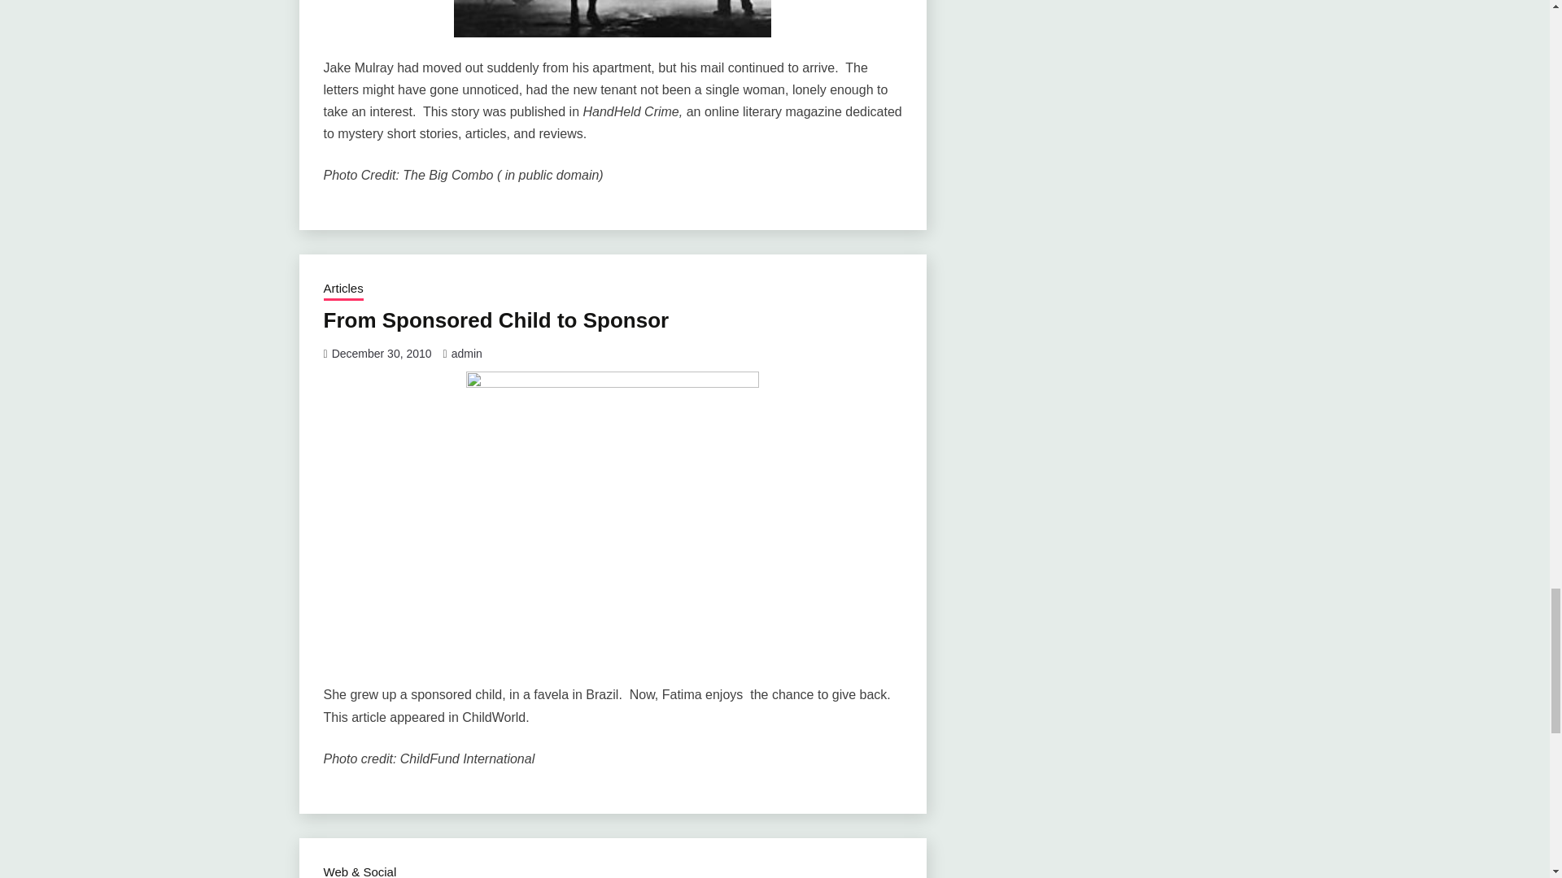 The image size is (1562, 878). I want to click on Leap photo, so click(613, 18).